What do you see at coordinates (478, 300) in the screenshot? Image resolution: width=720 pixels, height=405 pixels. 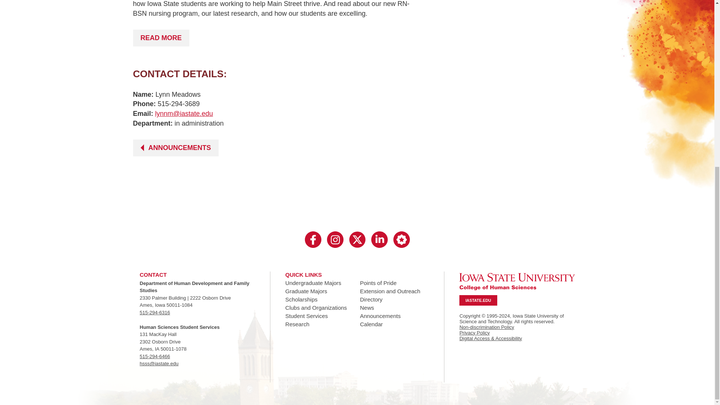 I see `Click to visit www.iastate.edu` at bounding box center [478, 300].